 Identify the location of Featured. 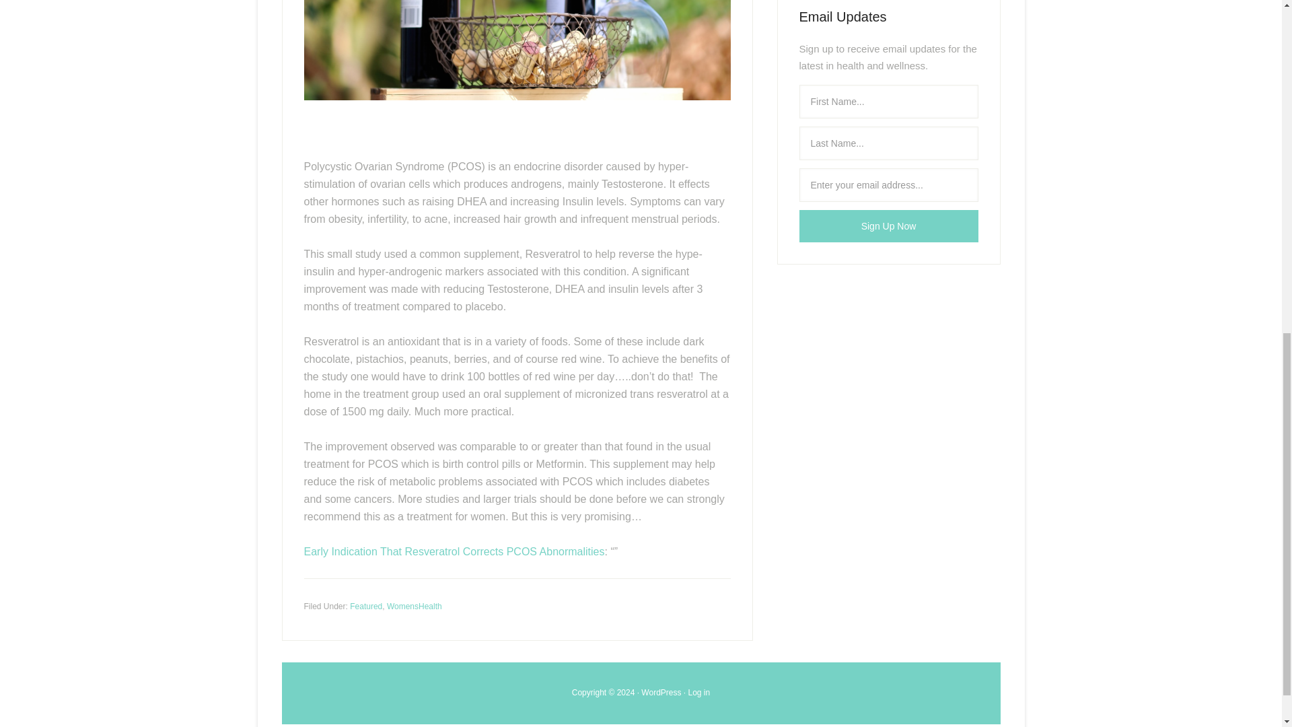
(366, 607).